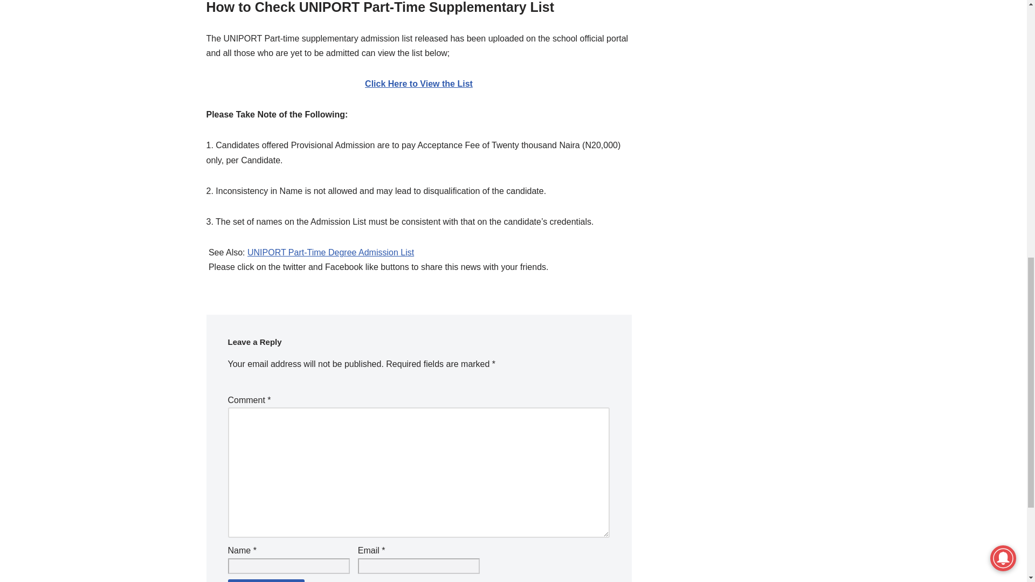 This screenshot has height=582, width=1035. Describe the element at coordinates (266, 580) in the screenshot. I see `Post Comment` at that location.